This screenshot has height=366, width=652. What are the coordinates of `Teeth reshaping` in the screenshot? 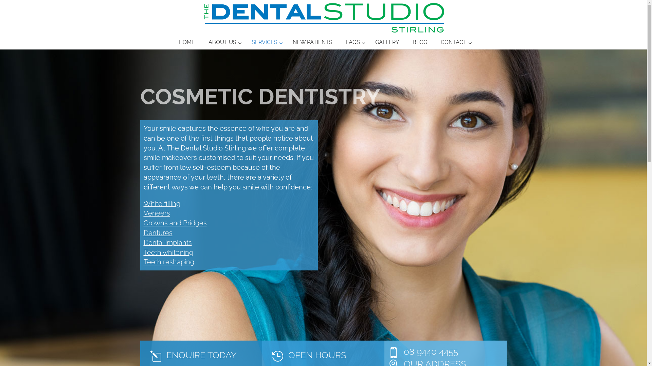 It's located at (168, 262).